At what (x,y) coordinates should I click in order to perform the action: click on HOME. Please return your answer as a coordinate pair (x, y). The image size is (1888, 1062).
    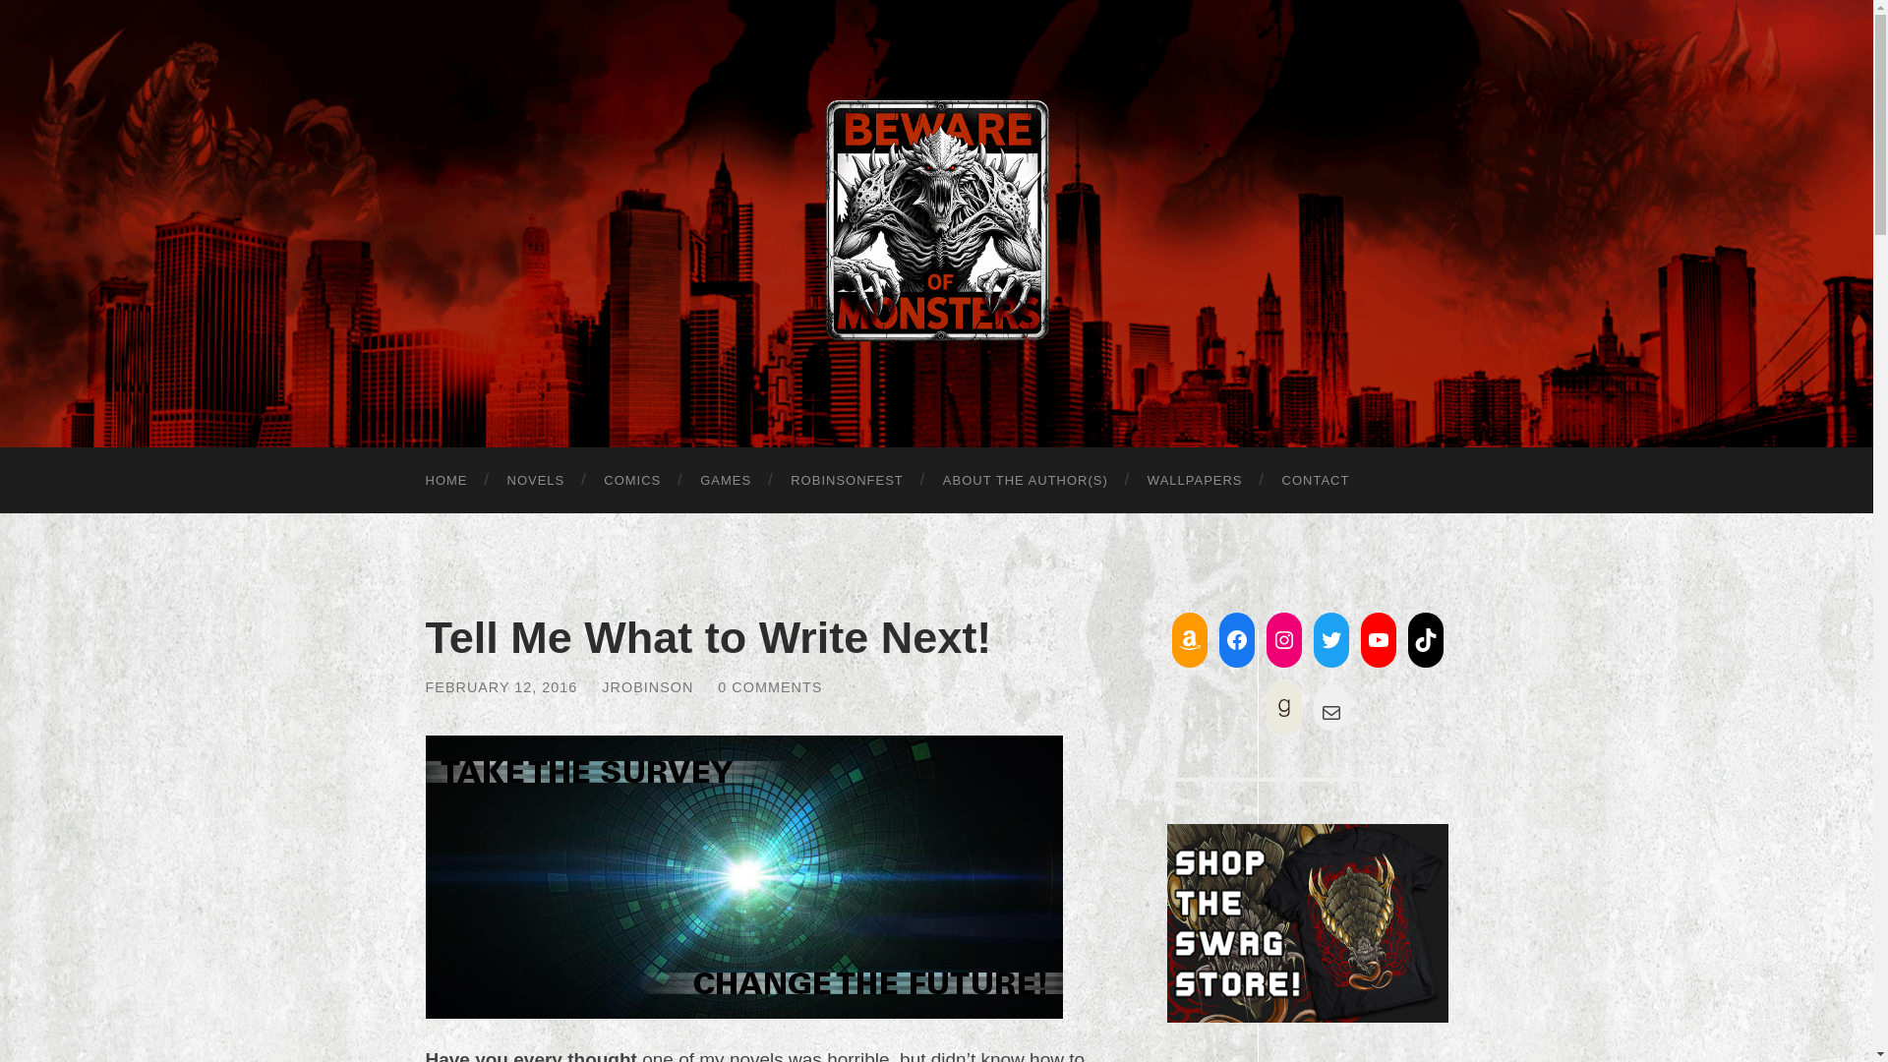
    Looking at the image, I should click on (446, 480).